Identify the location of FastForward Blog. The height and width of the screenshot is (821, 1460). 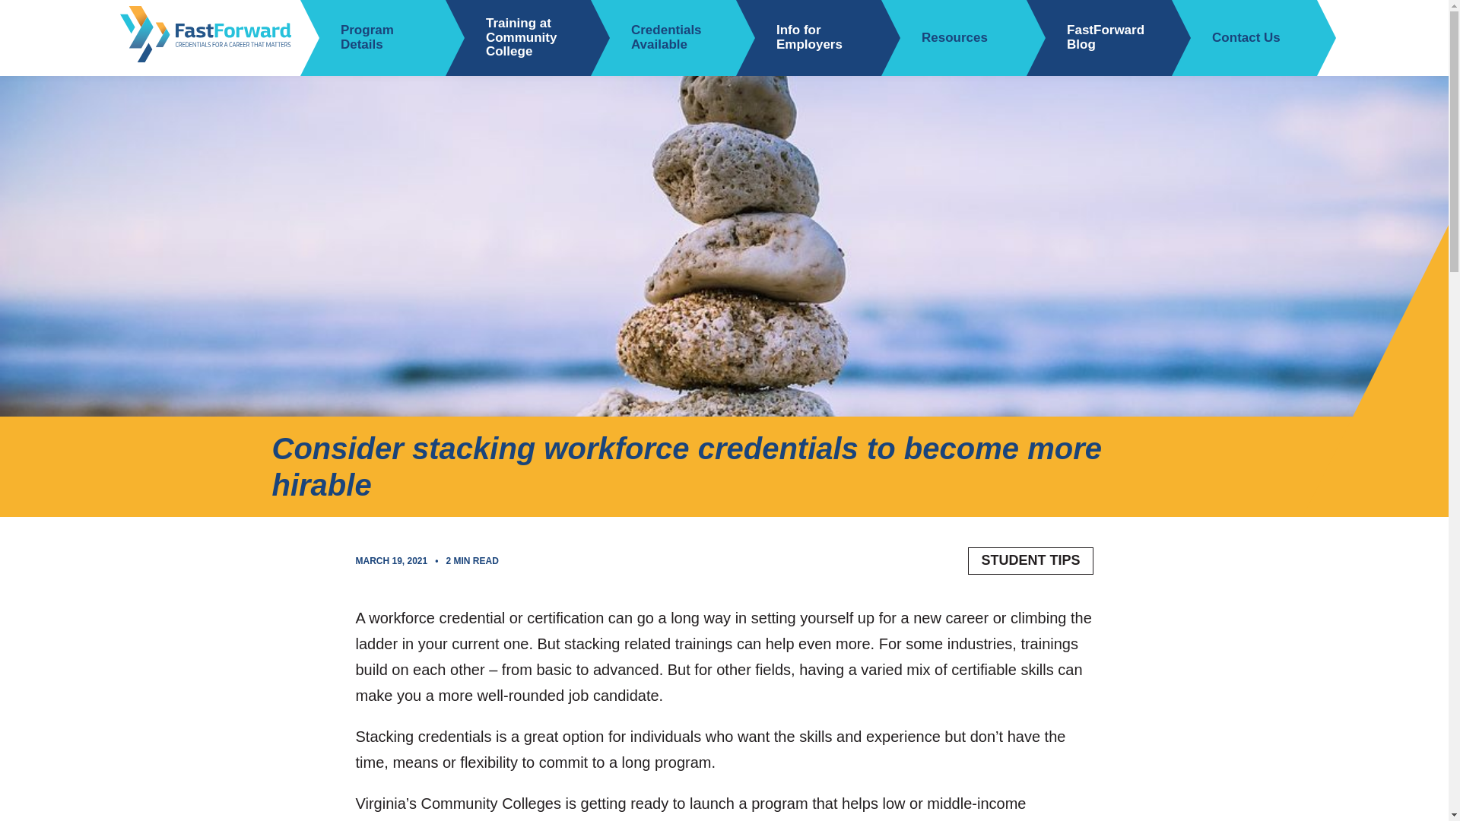
(1099, 38).